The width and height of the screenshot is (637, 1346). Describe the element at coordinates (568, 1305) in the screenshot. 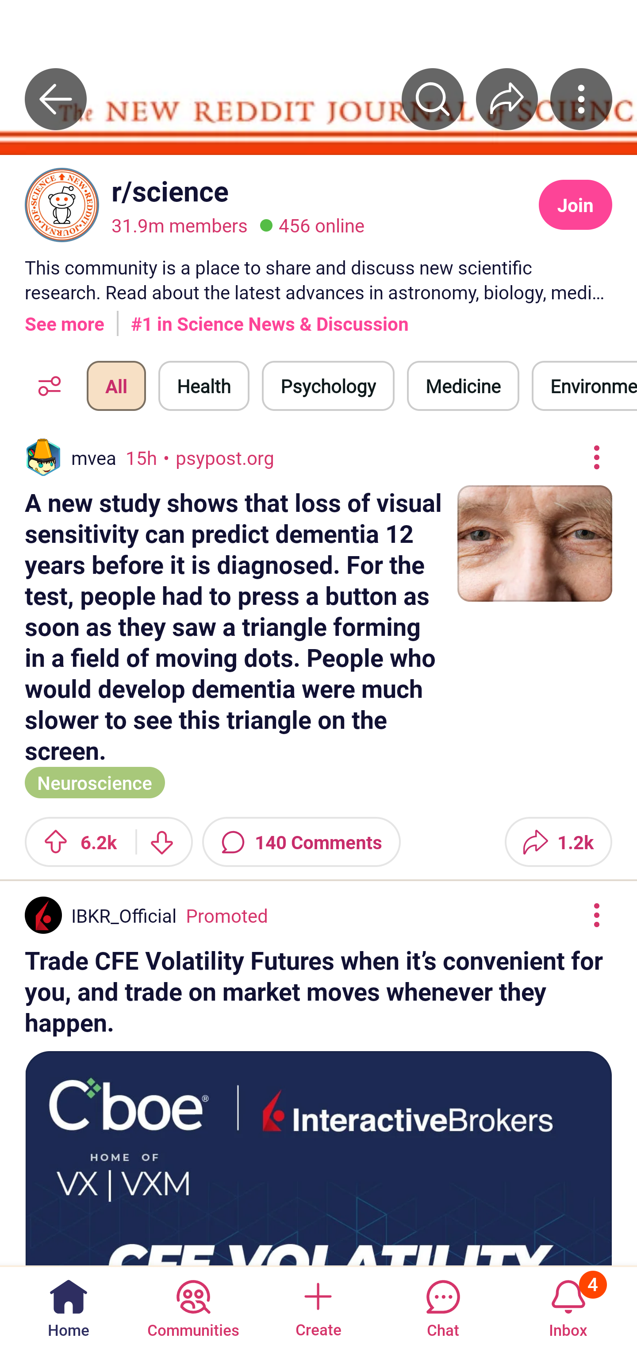

I see `Inbox, has 4 notifications 4 Inbox` at that location.